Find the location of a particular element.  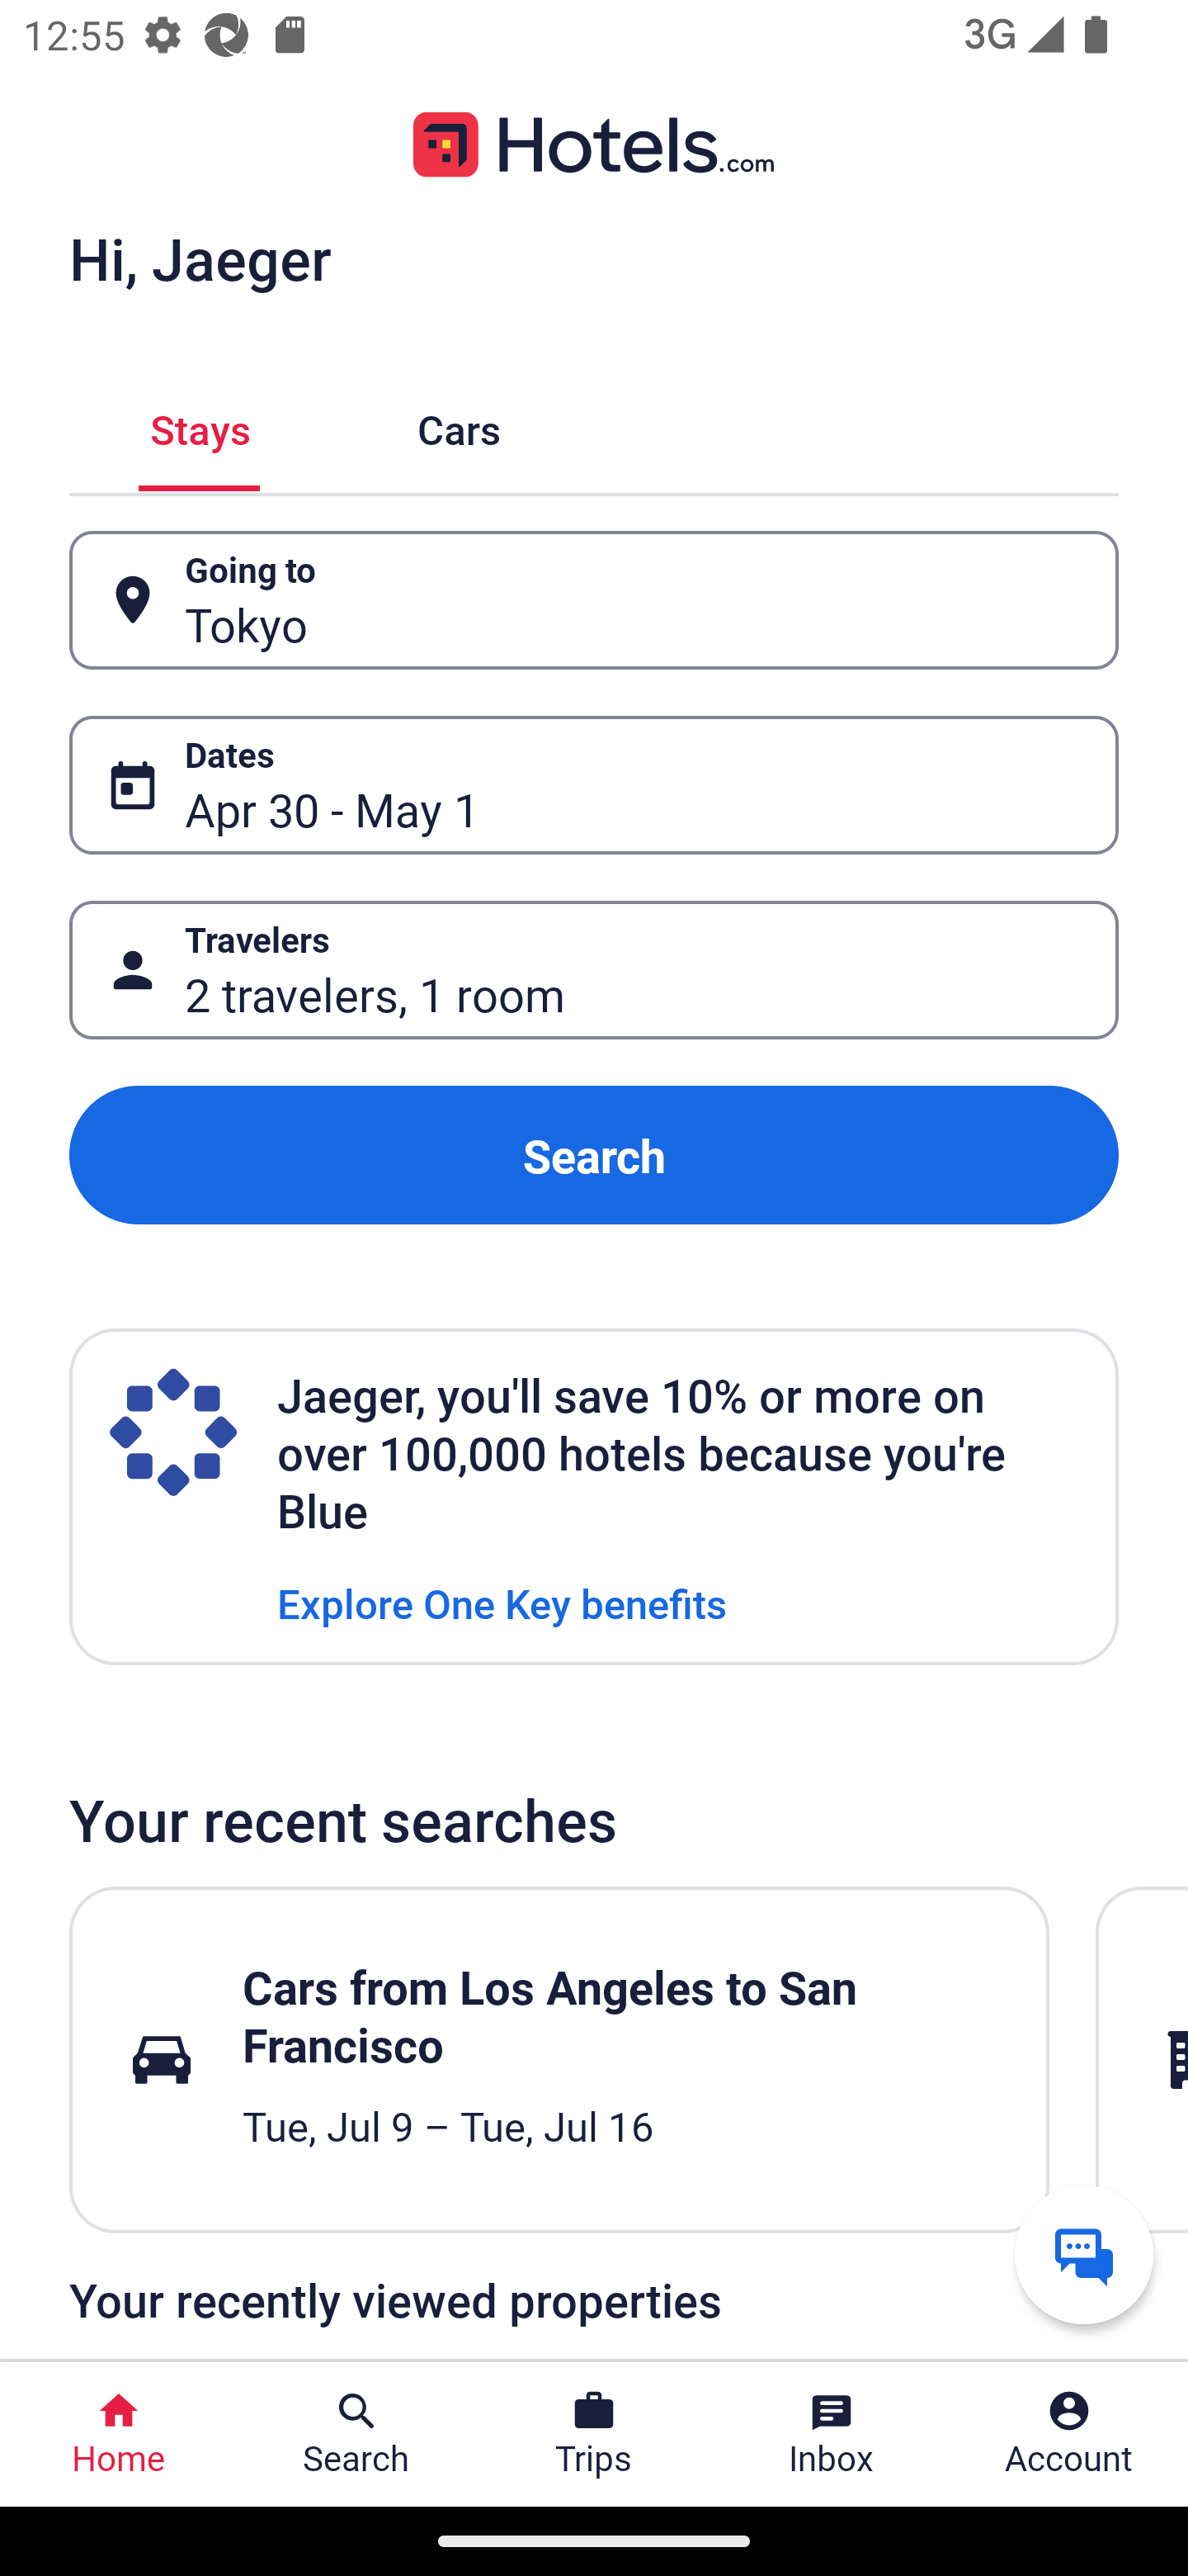

Trips Trips Button is located at coordinates (594, 2434).